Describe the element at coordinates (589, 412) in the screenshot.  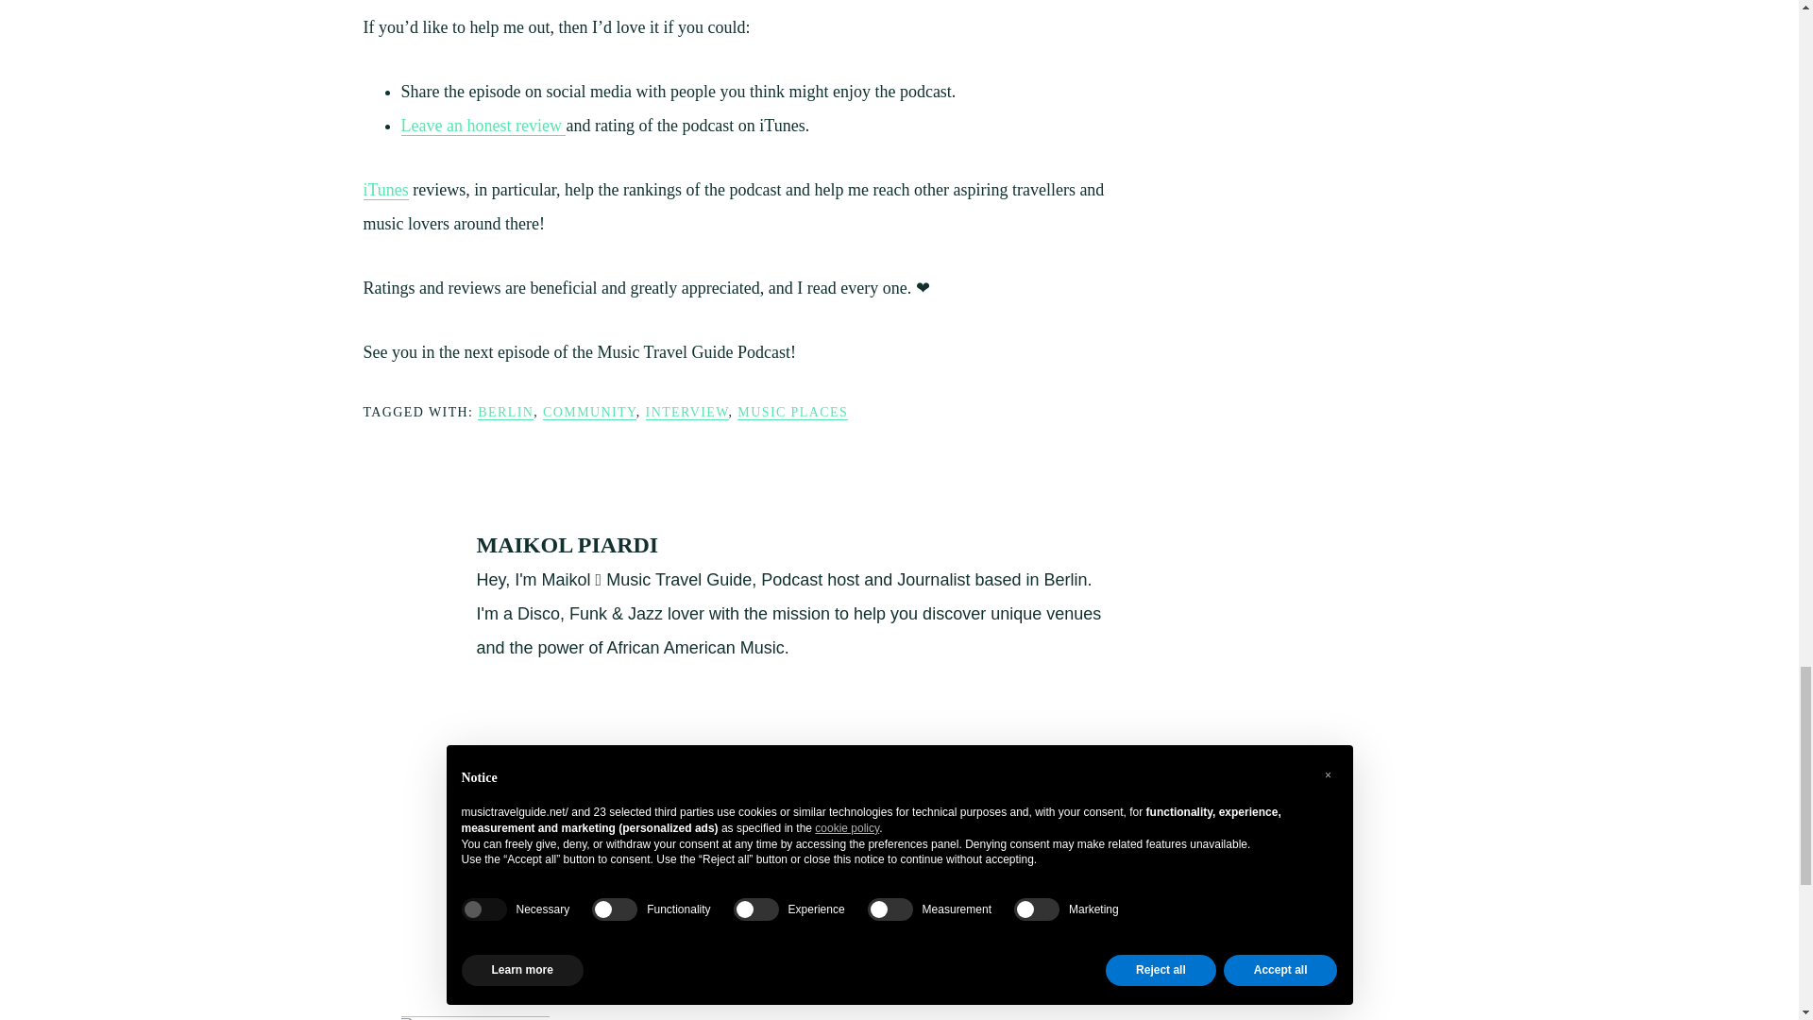
I see `COMMUNITY` at that location.